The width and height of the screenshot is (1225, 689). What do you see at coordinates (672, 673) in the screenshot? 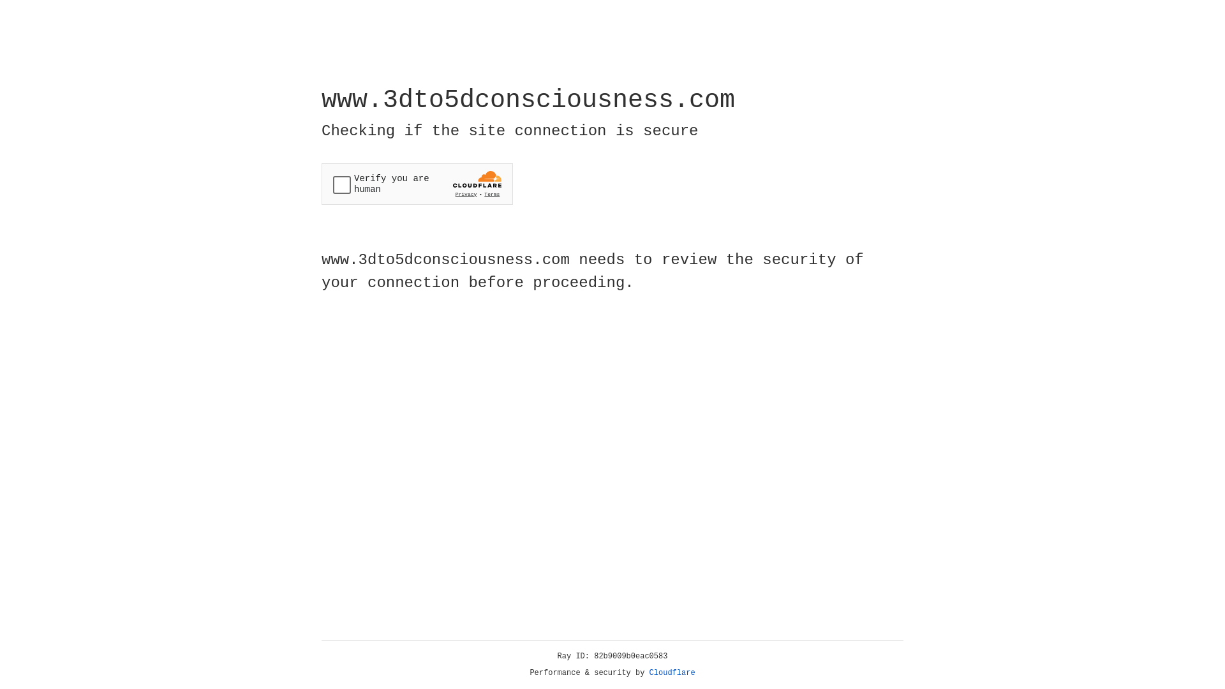
I see `Cloudflare` at bounding box center [672, 673].